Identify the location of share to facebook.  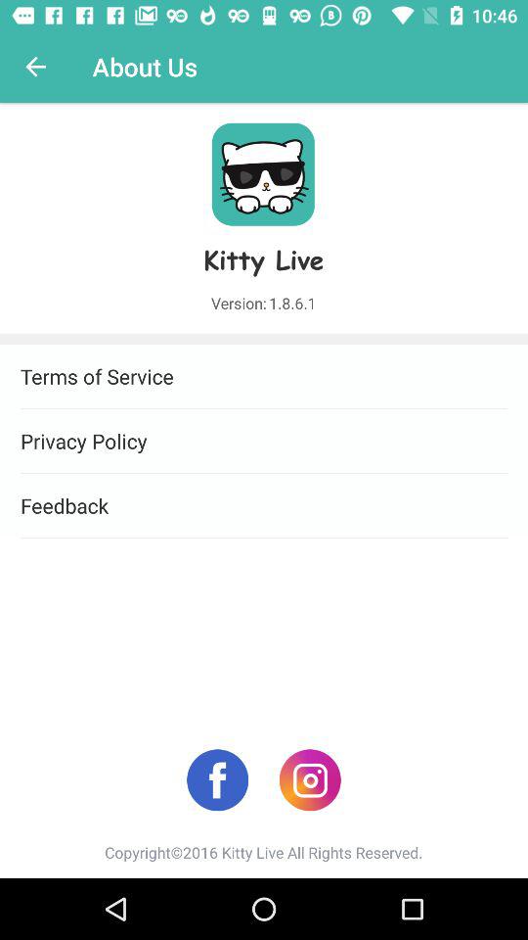
(217, 779).